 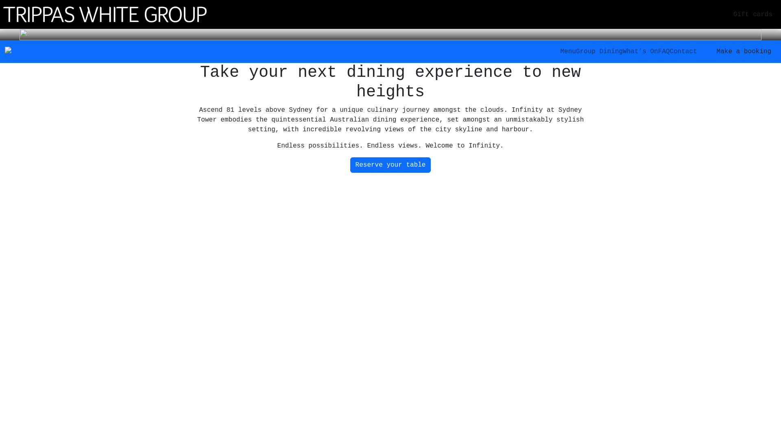 I want to click on Reserve your table, so click(x=390, y=165).